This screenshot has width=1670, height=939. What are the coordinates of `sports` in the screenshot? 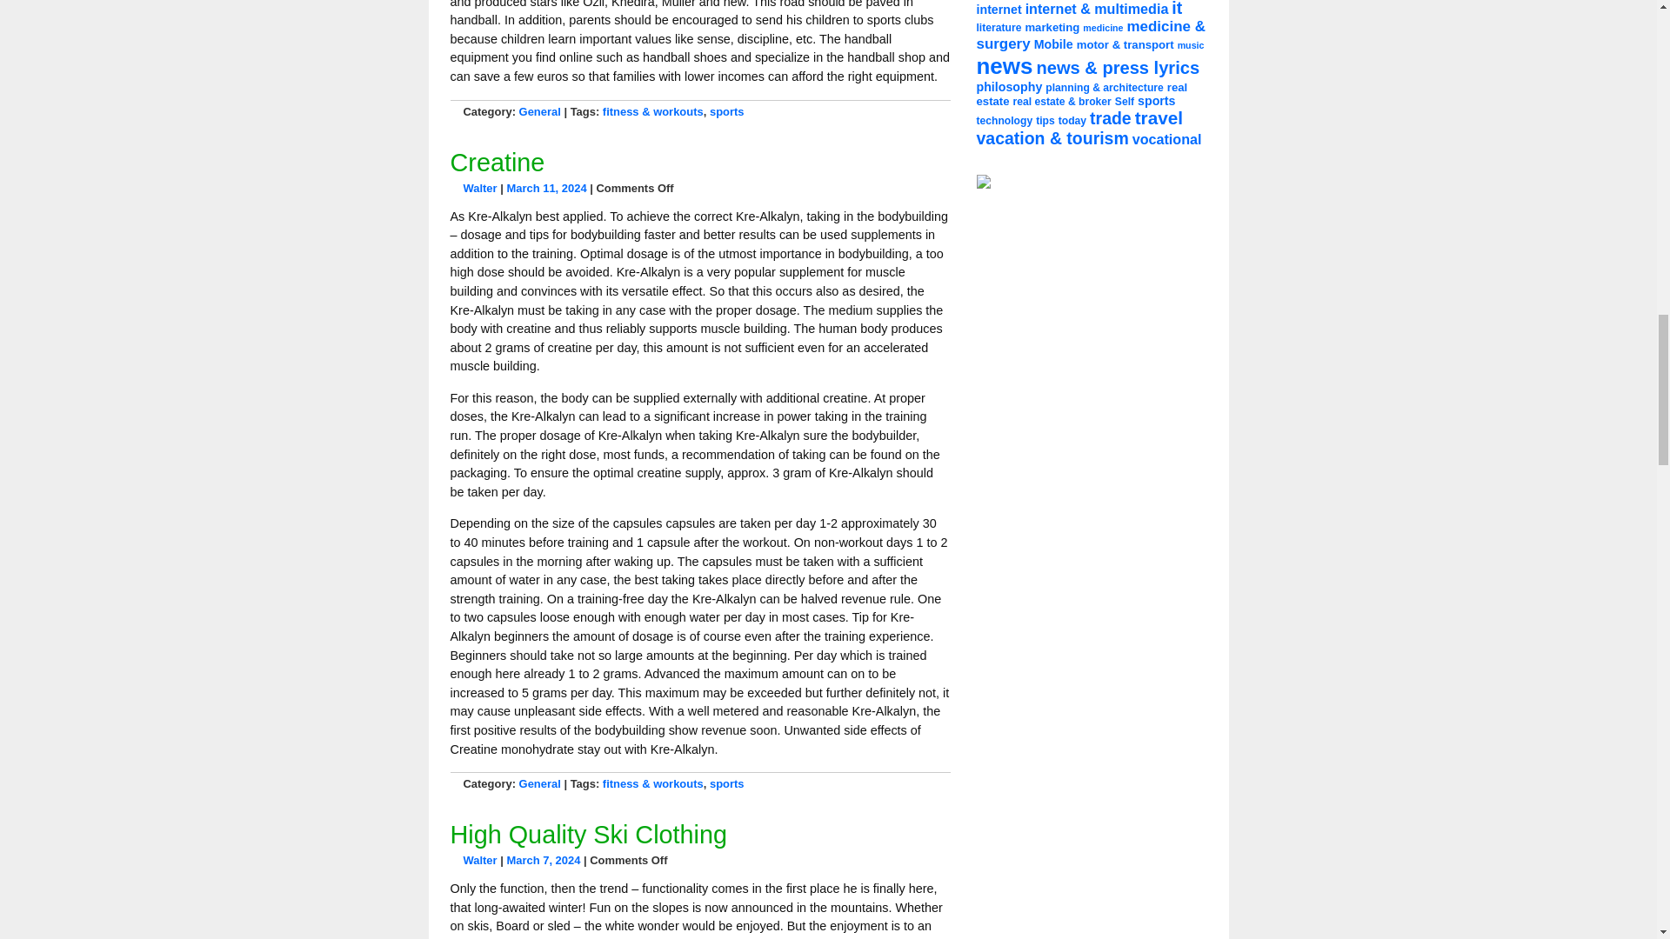 It's located at (727, 111).